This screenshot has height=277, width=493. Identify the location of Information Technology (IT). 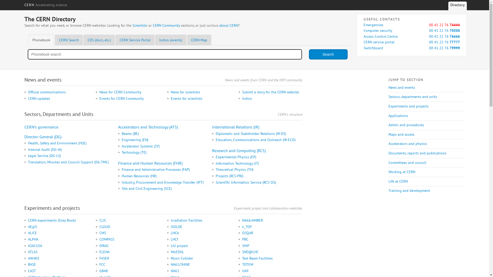
(259, 164).